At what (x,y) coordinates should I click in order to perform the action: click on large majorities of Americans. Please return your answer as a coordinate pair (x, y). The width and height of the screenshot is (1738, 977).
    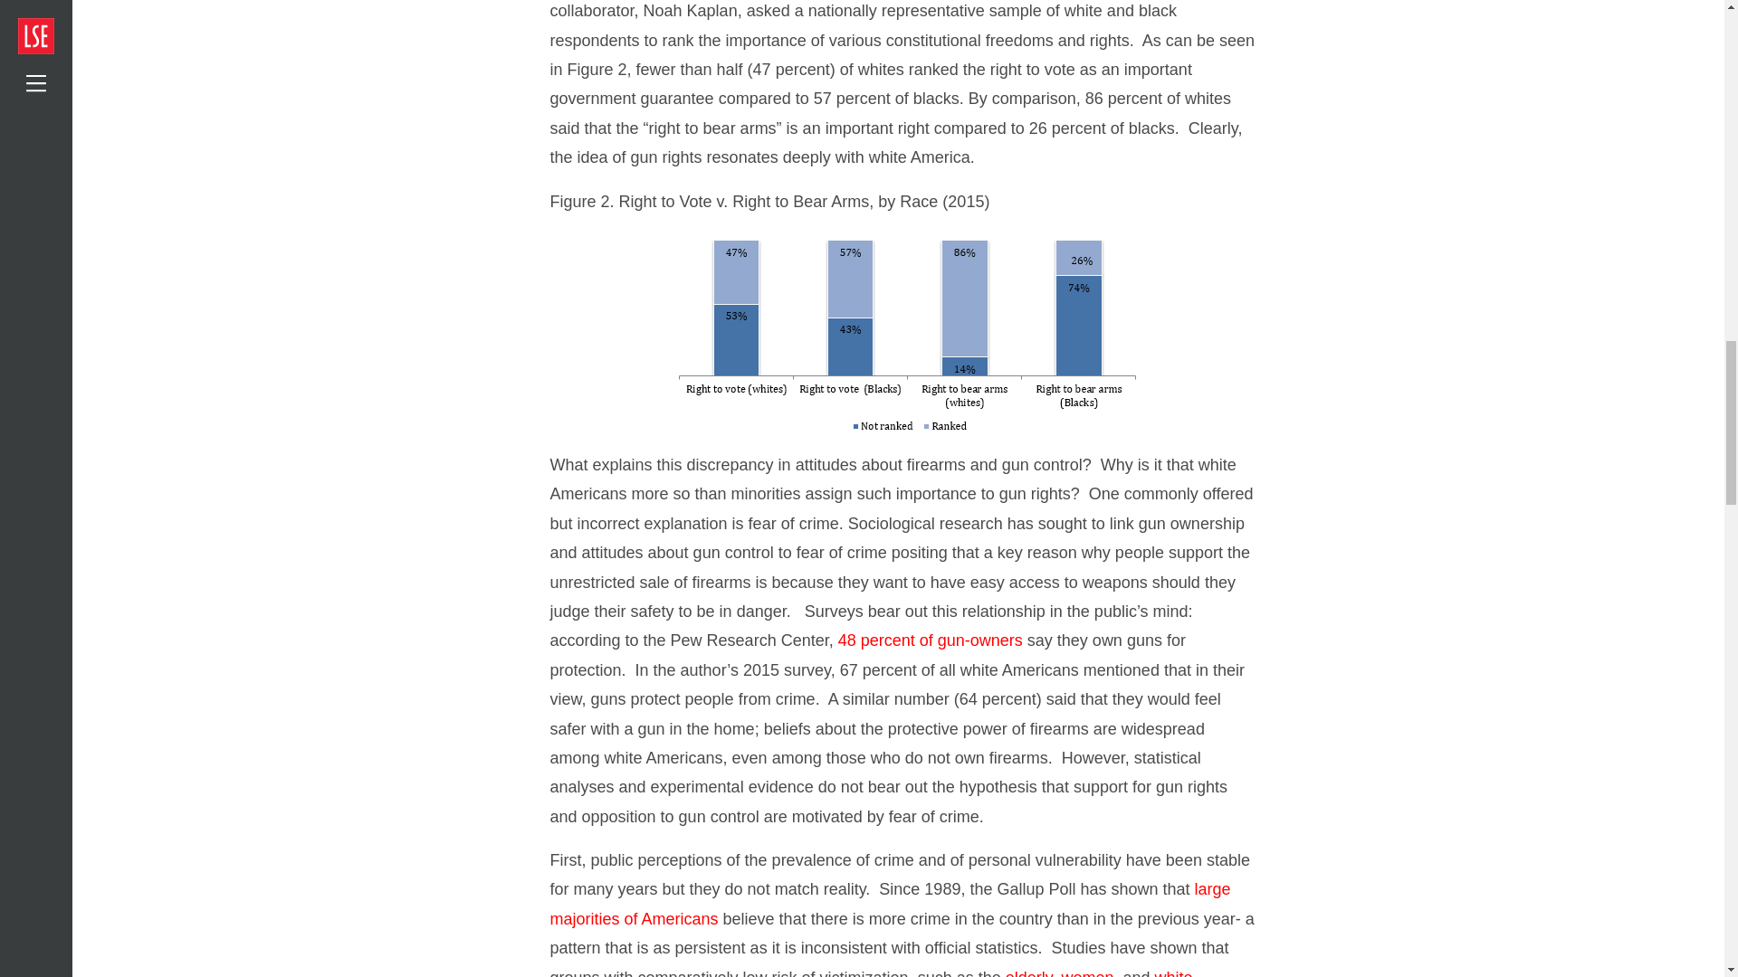
    Looking at the image, I should click on (891, 903).